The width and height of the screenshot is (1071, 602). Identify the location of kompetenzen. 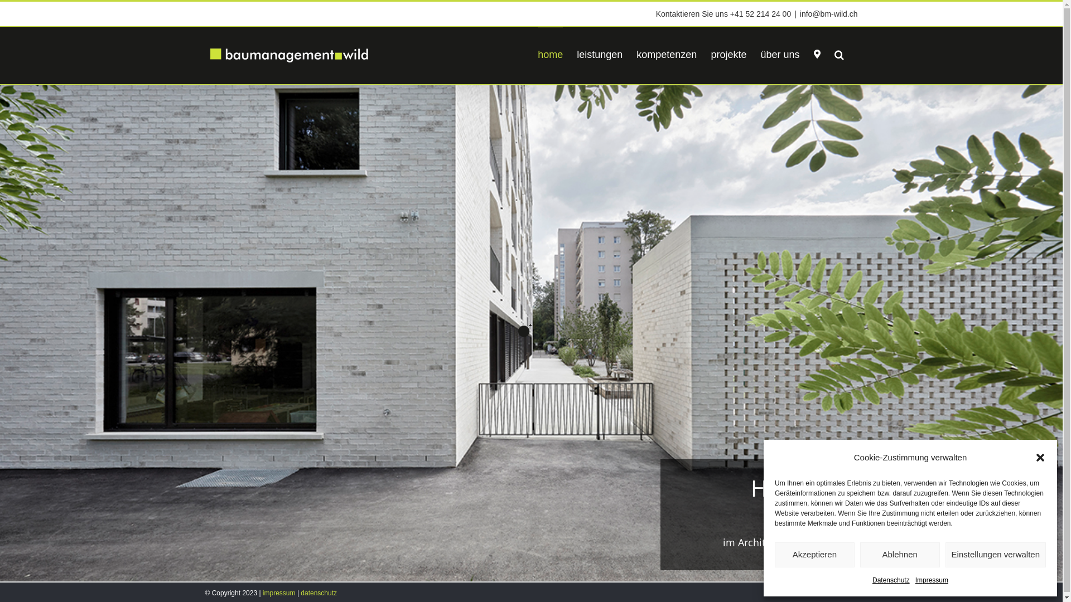
(667, 54).